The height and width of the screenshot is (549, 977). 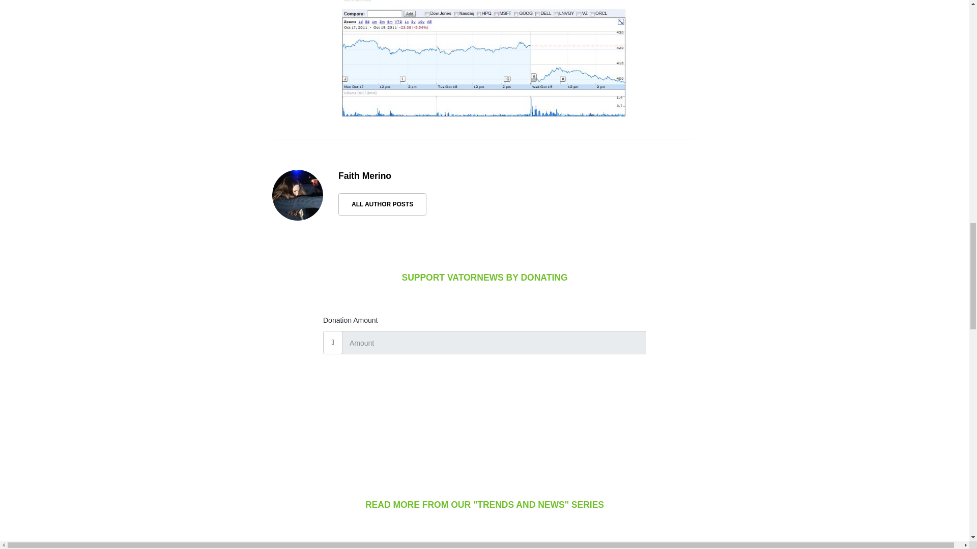 I want to click on ALL AUTHOR POSTS, so click(x=382, y=204).